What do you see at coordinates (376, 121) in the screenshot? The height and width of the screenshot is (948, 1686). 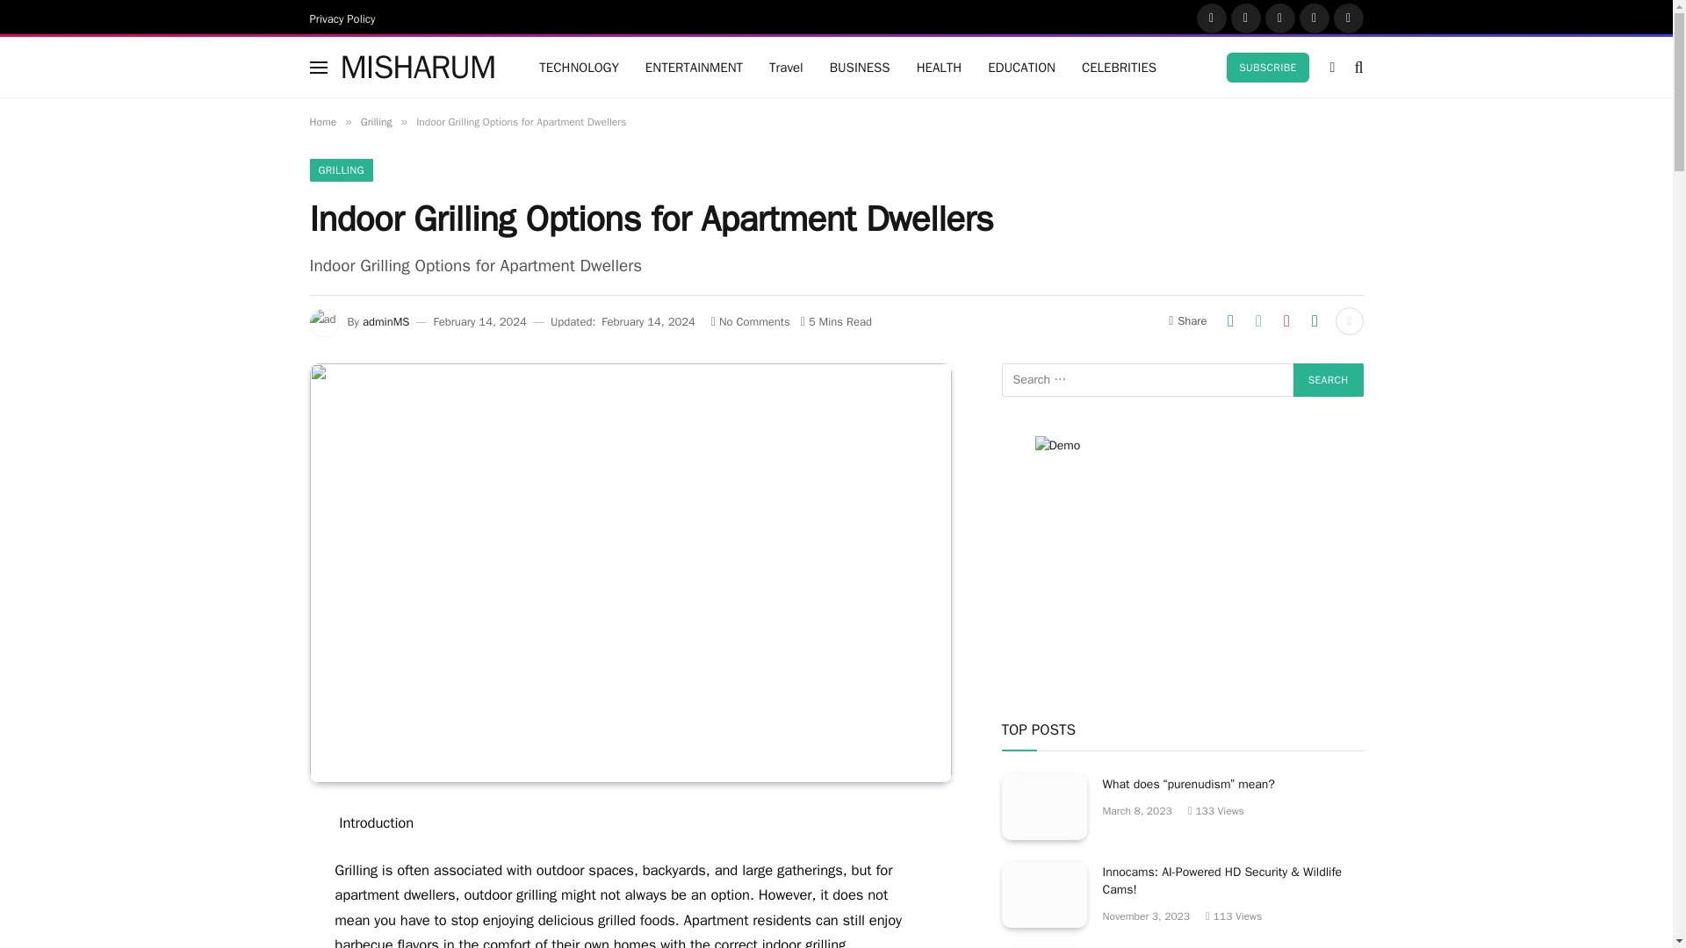 I see `Grilling` at bounding box center [376, 121].